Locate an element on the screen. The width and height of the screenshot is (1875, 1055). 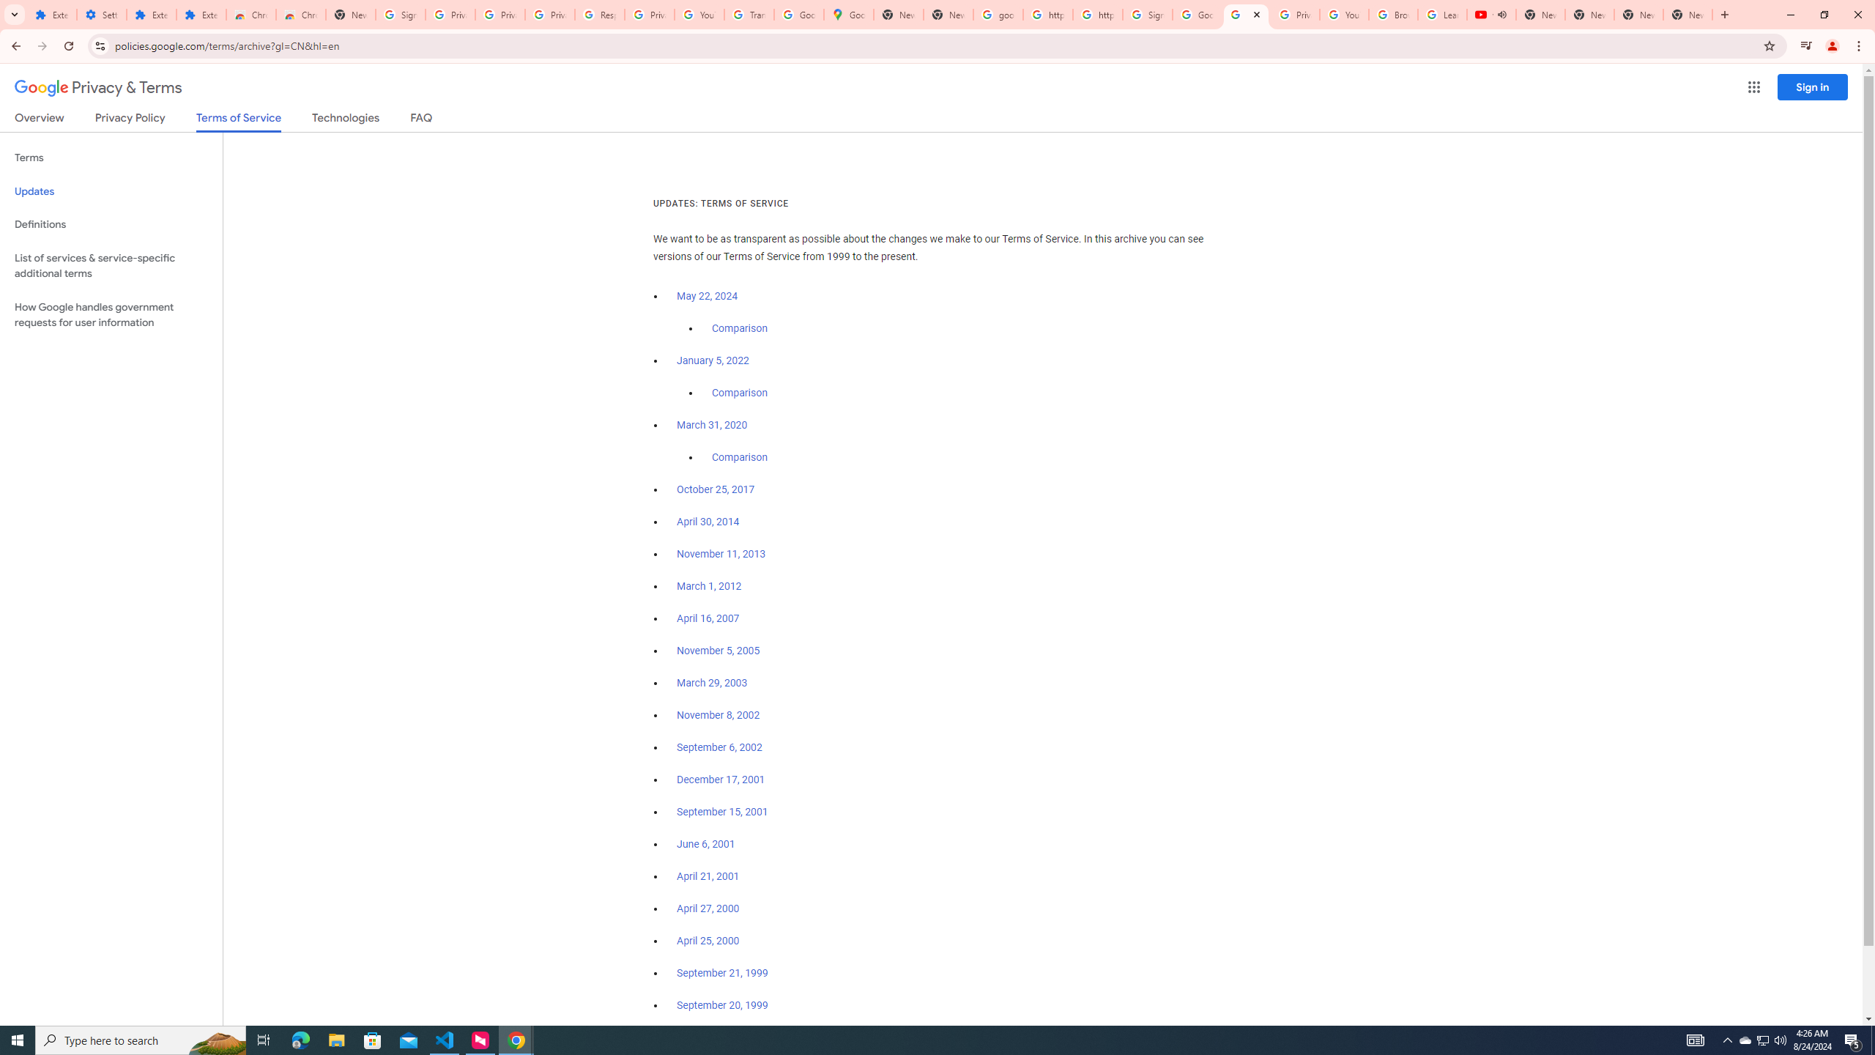
Extensions is located at coordinates (53, 15).